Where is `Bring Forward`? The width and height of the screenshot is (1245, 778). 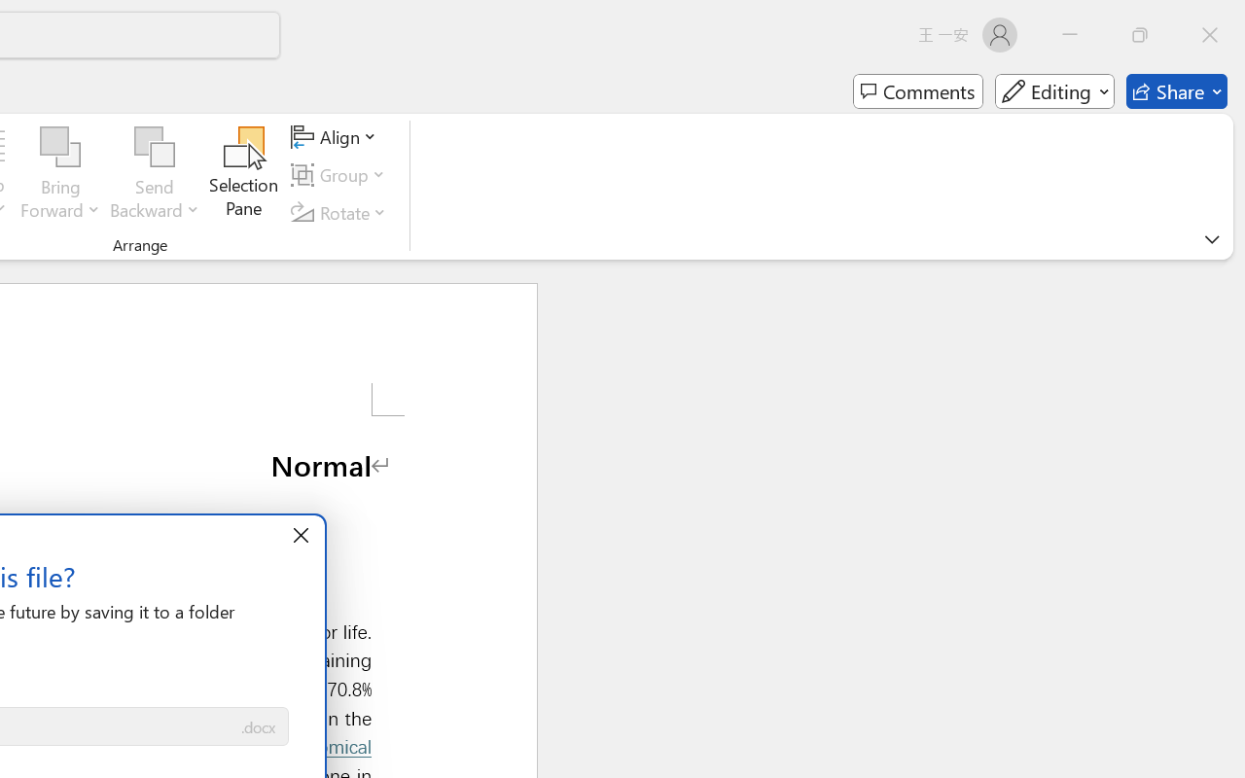
Bring Forward is located at coordinates (60, 148).